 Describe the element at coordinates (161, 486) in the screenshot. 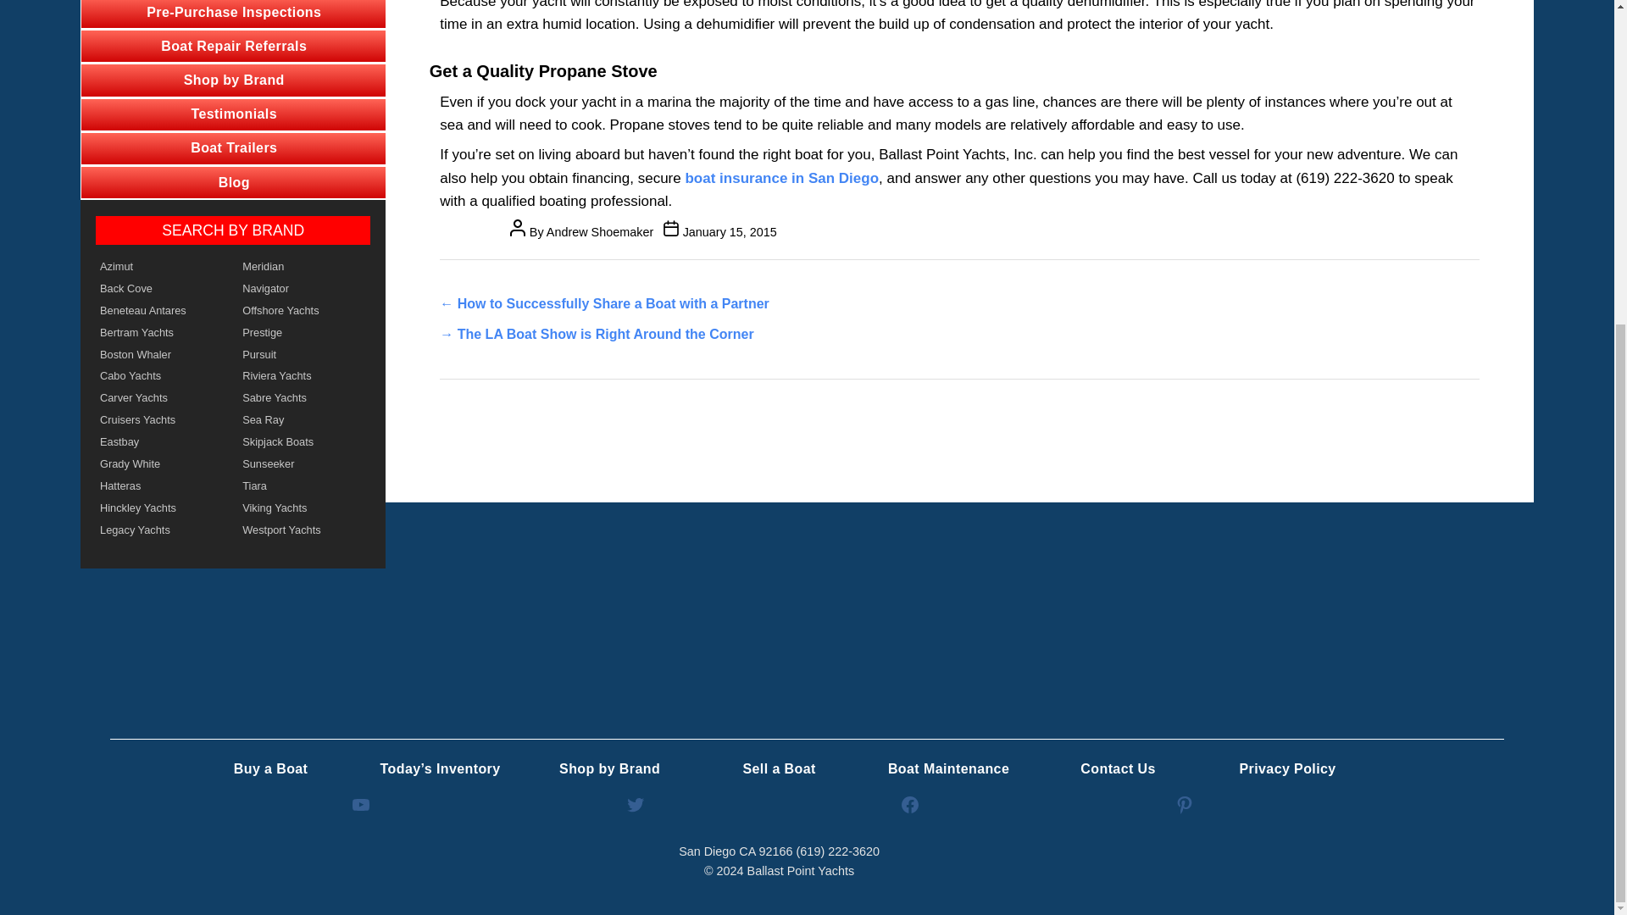

I see `Hatteras` at that location.